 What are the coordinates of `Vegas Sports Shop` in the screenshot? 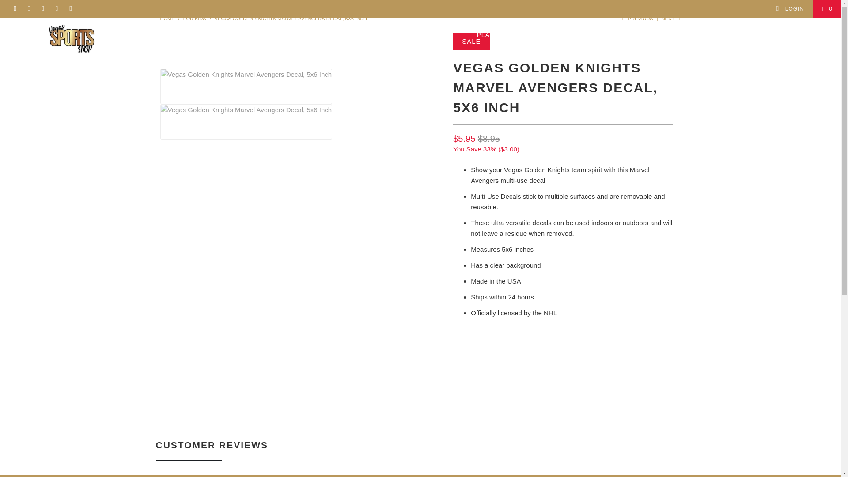 It's located at (167, 18).